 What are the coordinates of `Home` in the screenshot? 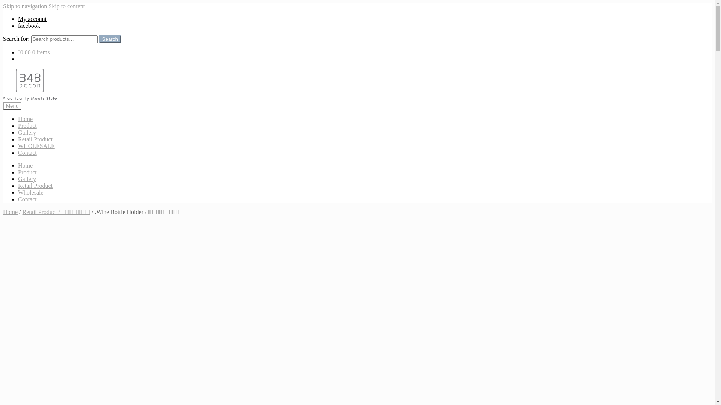 It's located at (26, 166).